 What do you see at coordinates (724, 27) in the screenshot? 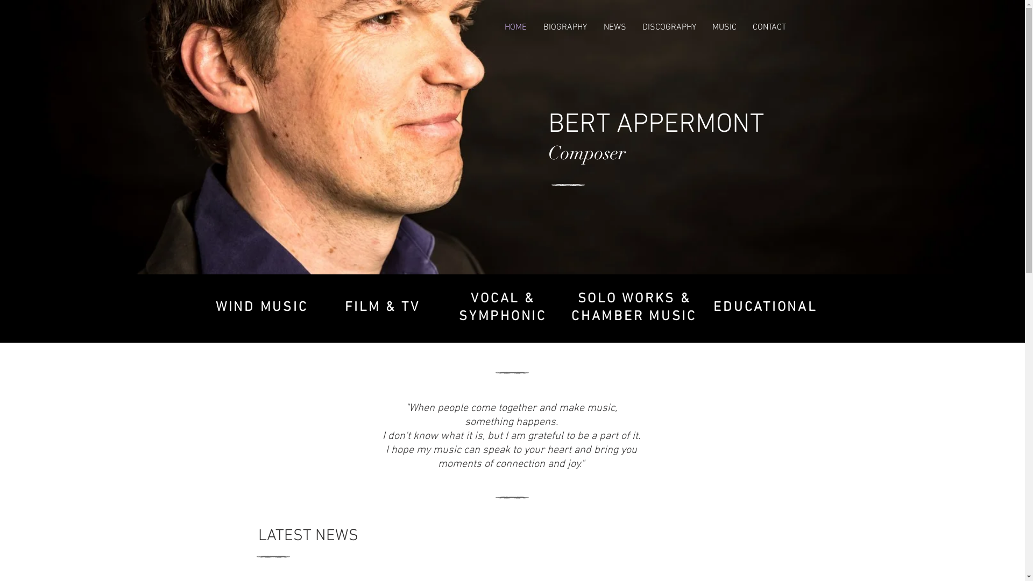
I see `MUSIC` at bounding box center [724, 27].